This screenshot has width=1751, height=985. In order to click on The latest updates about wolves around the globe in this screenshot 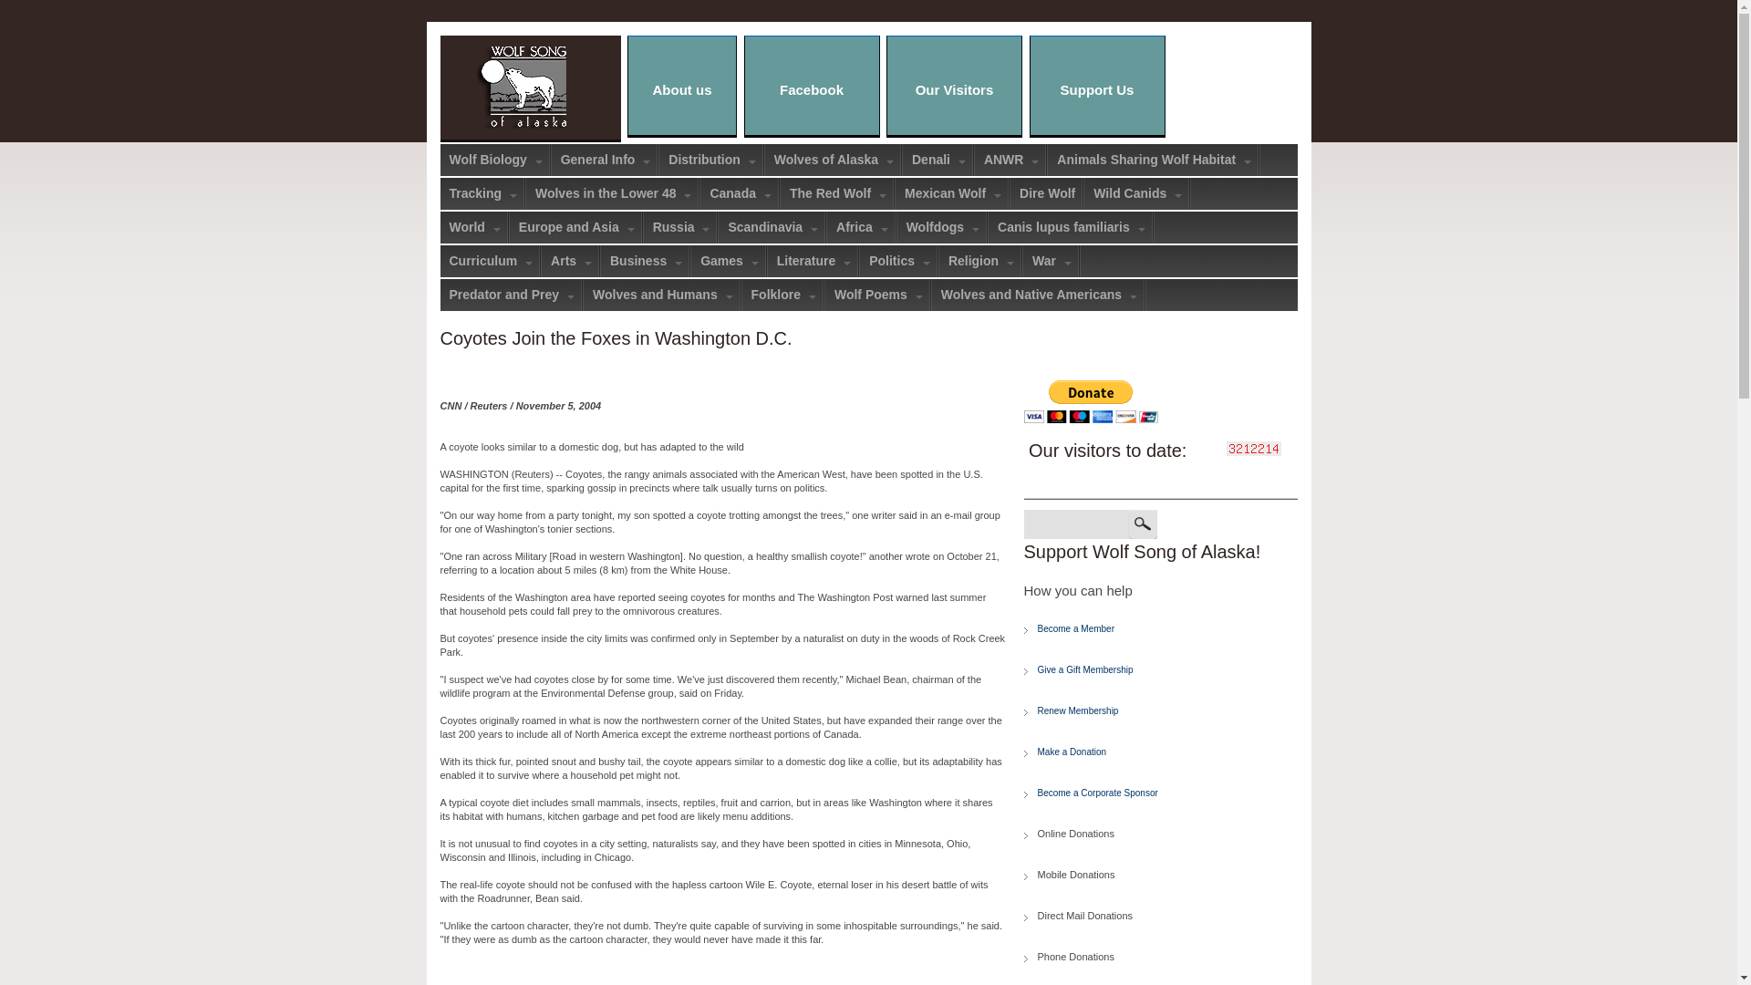, I will do `click(812, 86)`.